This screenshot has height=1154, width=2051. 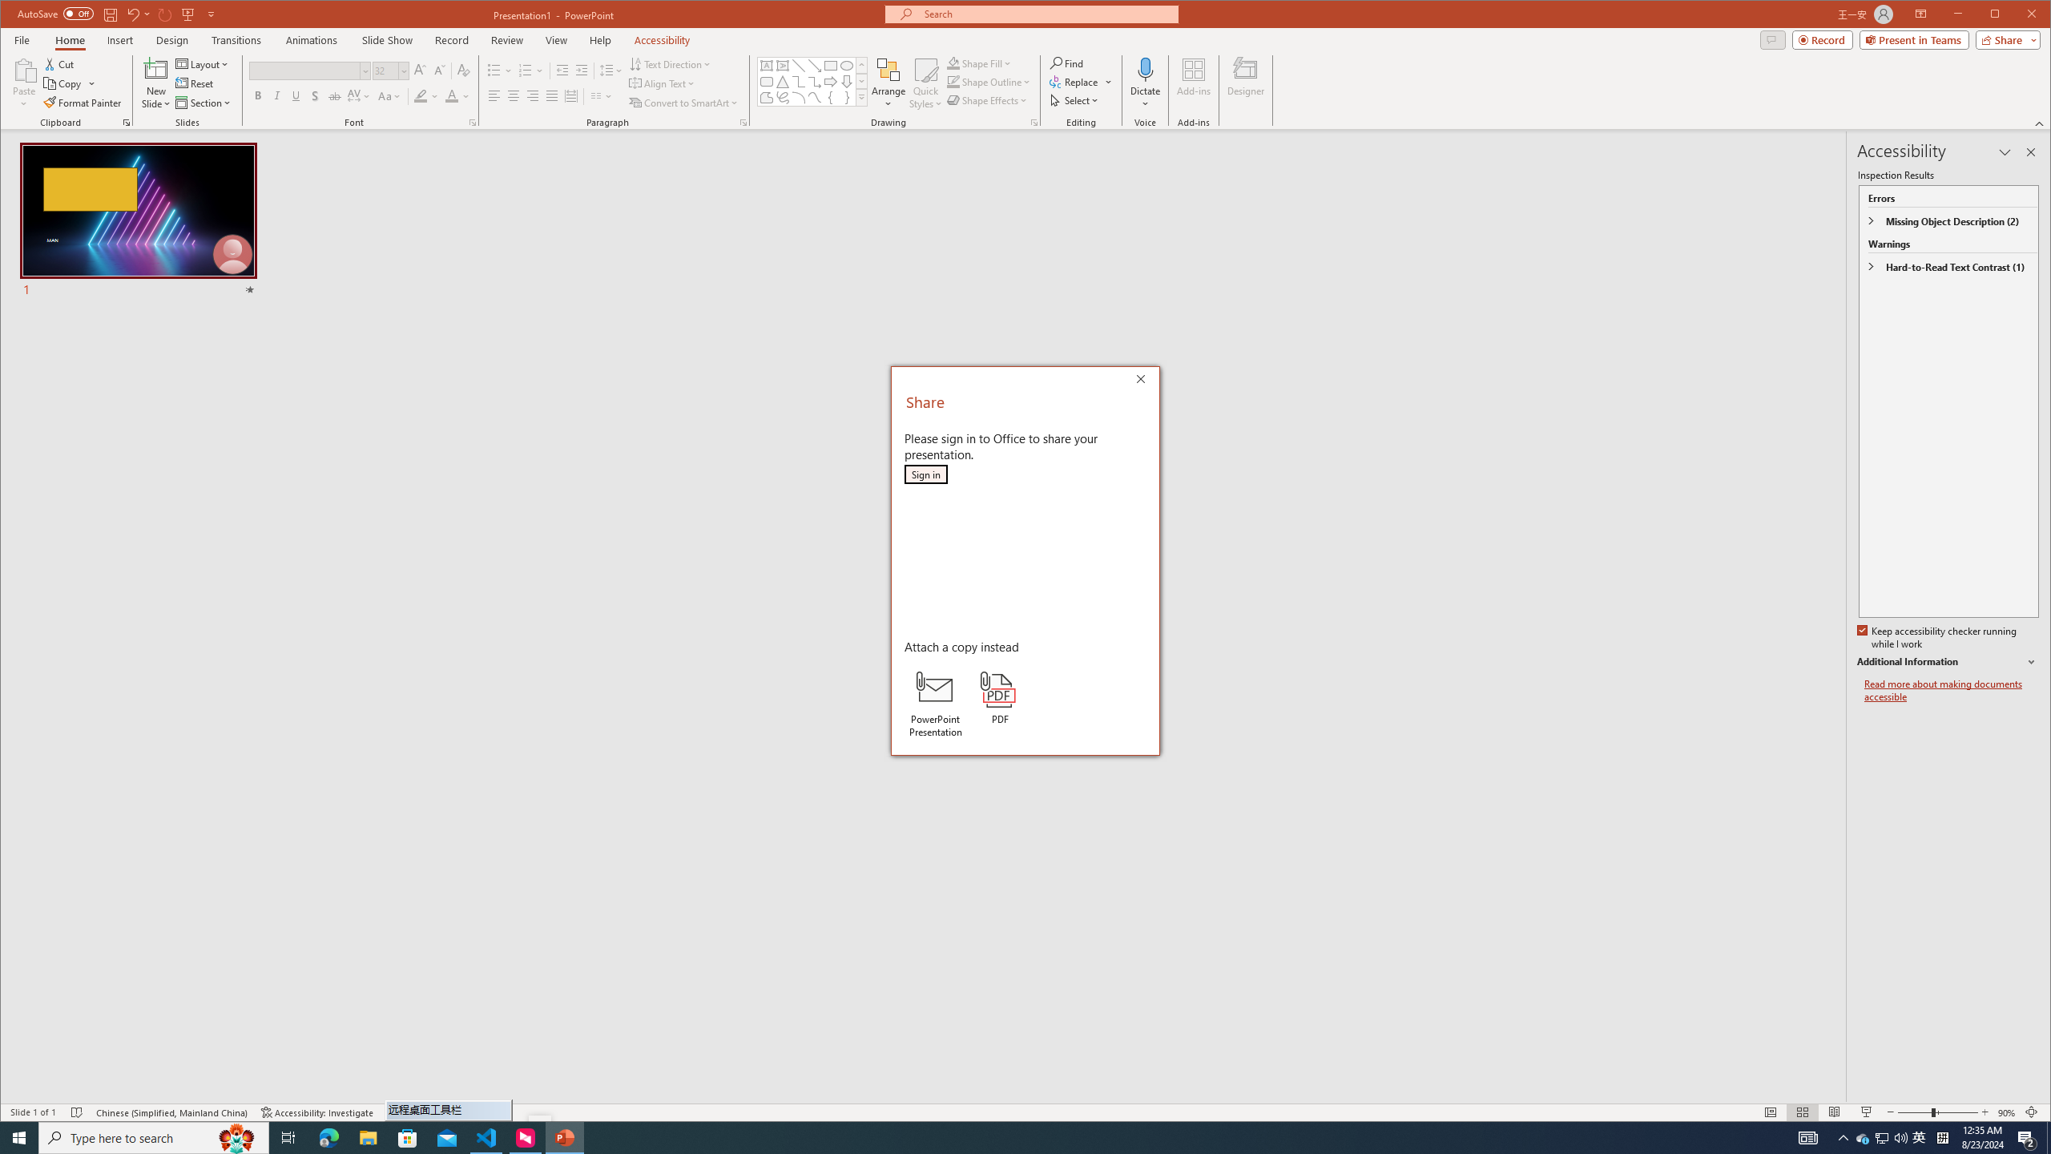 What do you see at coordinates (494, 96) in the screenshot?
I see `Align Left` at bounding box center [494, 96].